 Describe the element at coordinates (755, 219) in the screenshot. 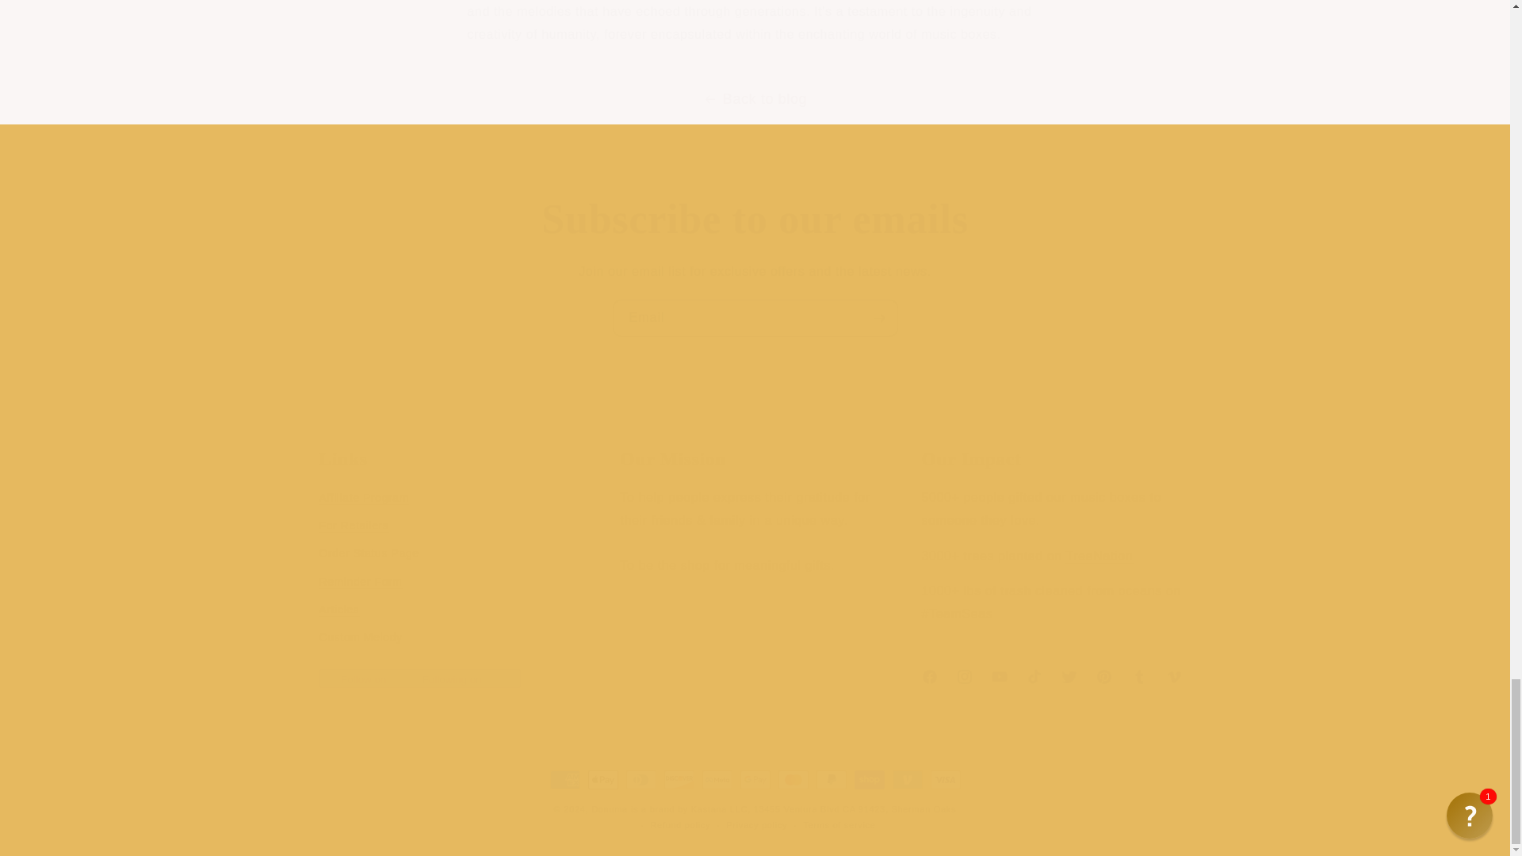

I see `Subscribe to our emails` at that location.